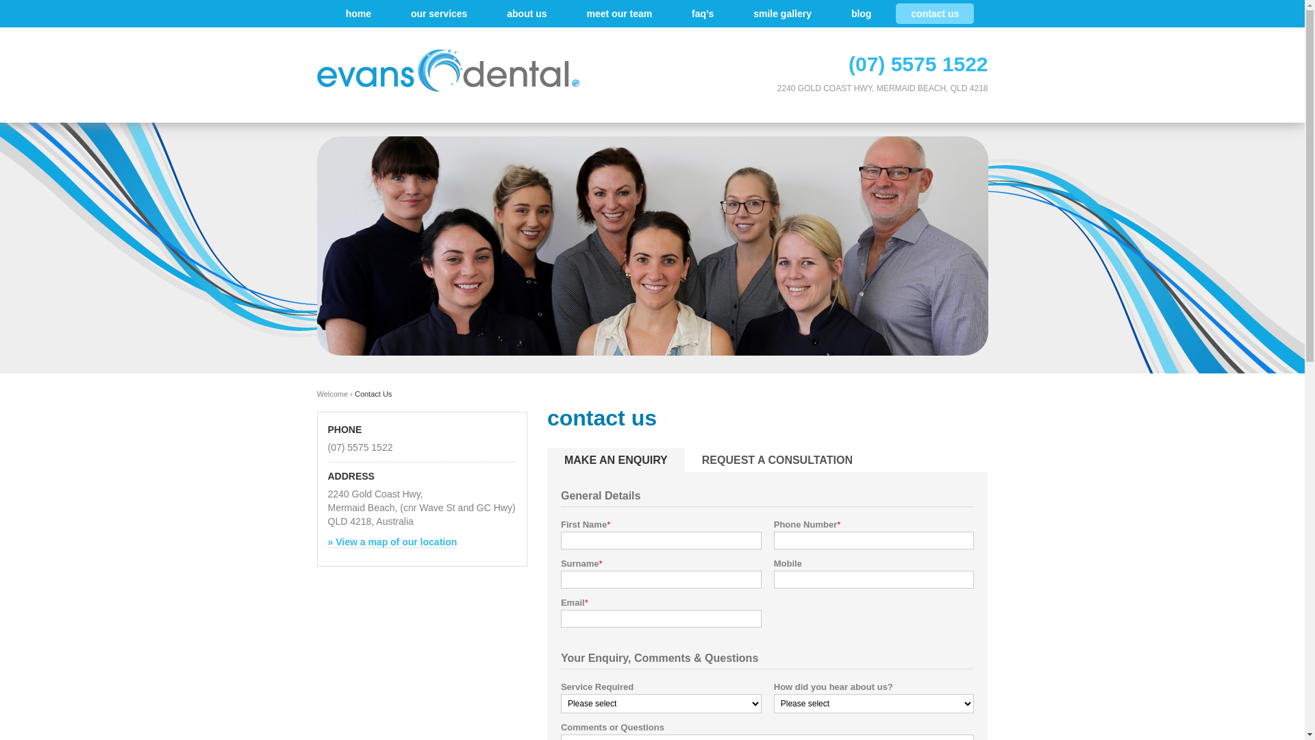 This screenshot has width=1315, height=740. Describe the element at coordinates (620, 14) in the screenshot. I see `meet our team` at that location.